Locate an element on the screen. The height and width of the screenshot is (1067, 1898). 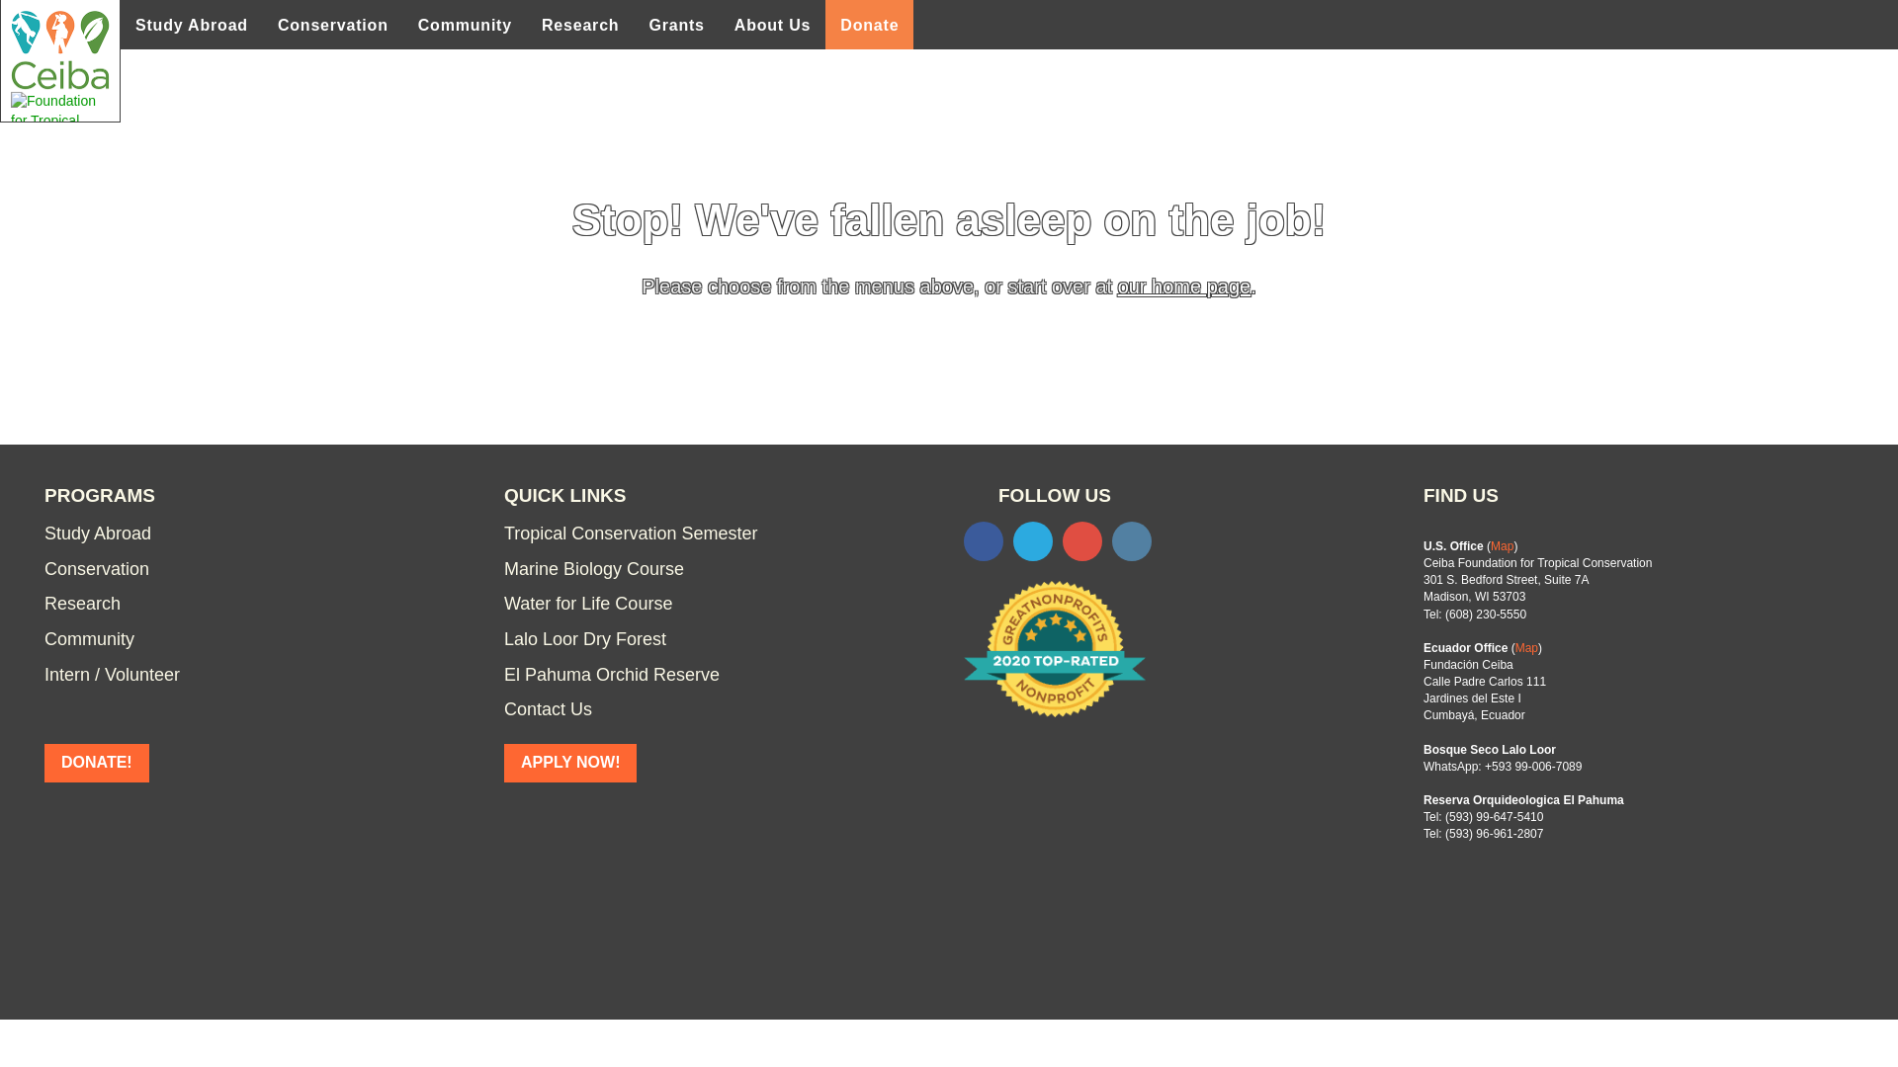
Study Abroad is located at coordinates (192, 24).